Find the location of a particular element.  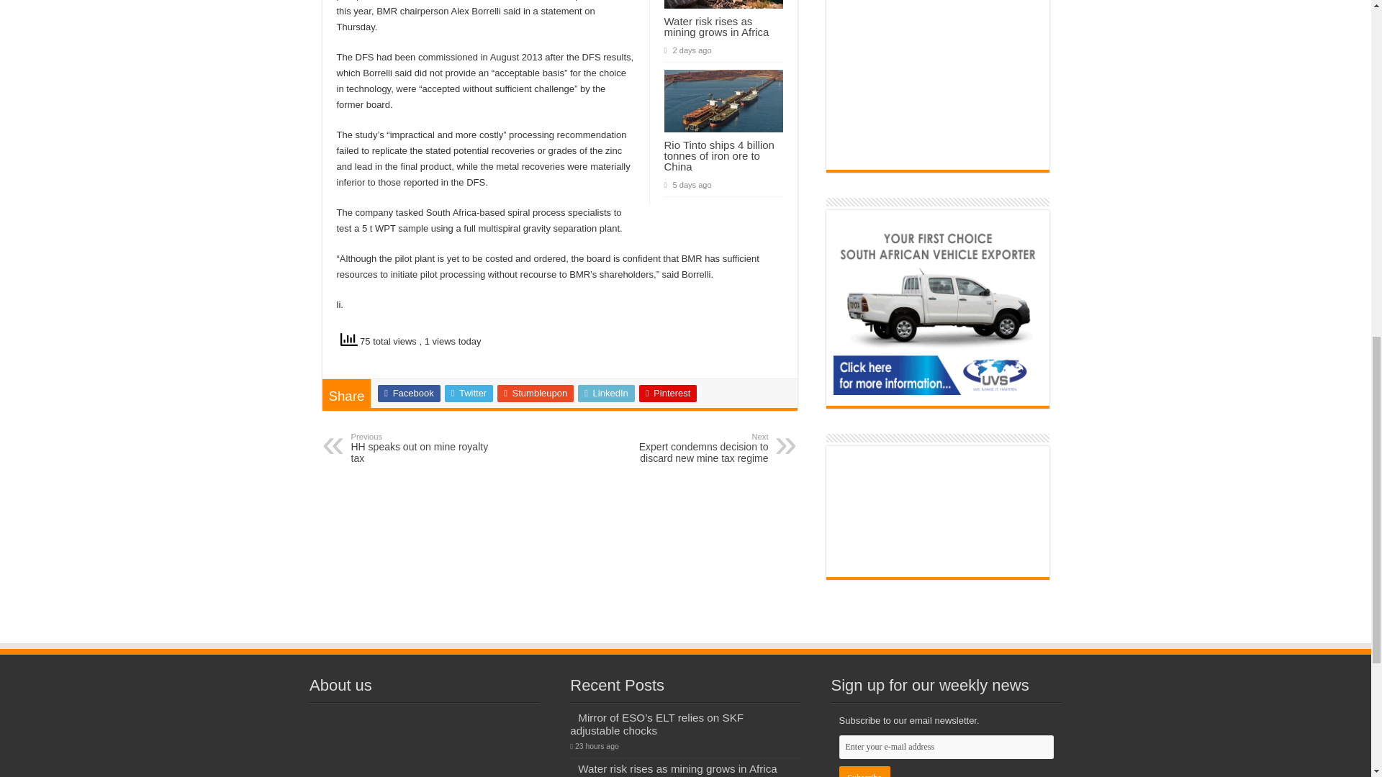

Subscribe is located at coordinates (864, 771).